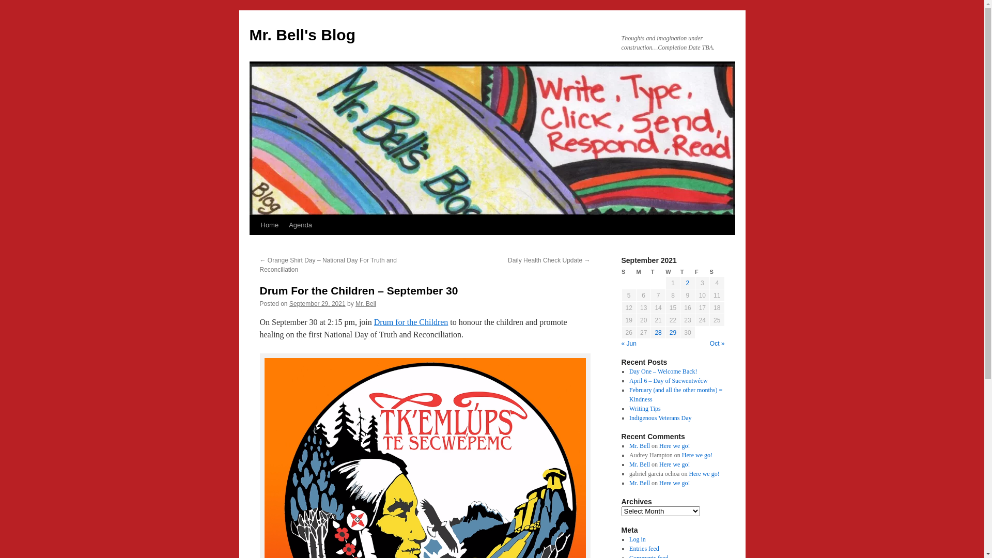 Image resolution: width=992 pixels, height=558 pixels. I want to click on Indigenous Veterans Day, so click(660, 418).